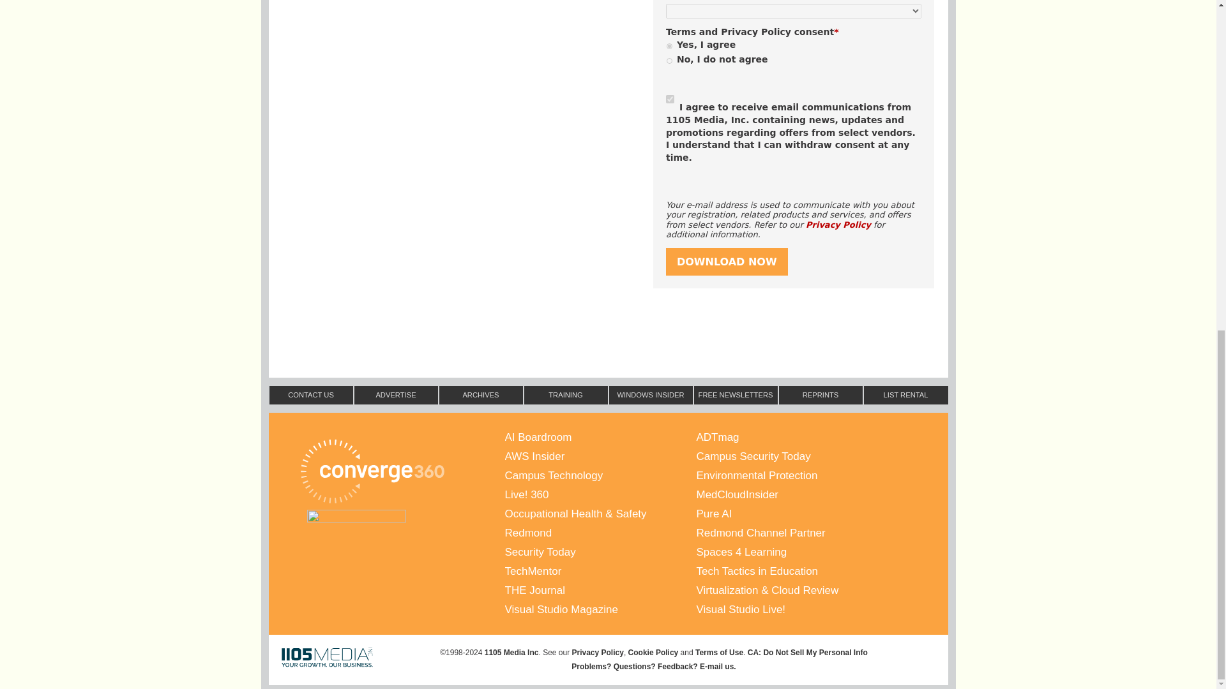  I want to click on Live! 360, so click(600, 495).